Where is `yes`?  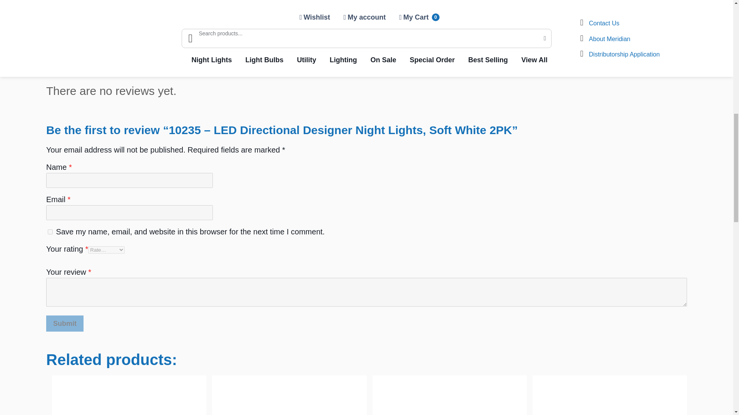 yes is located at coordinates (50, 232).